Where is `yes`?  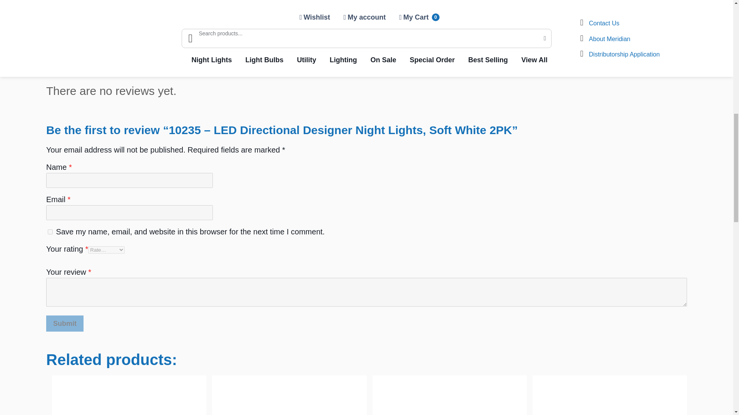 yes is located at coordinates (50, 232).